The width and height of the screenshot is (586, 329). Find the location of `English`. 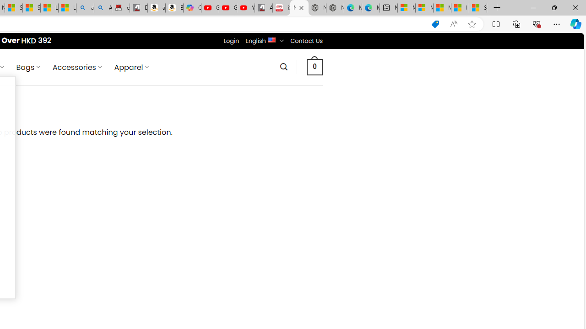

English is located at coordinates (271, 39).